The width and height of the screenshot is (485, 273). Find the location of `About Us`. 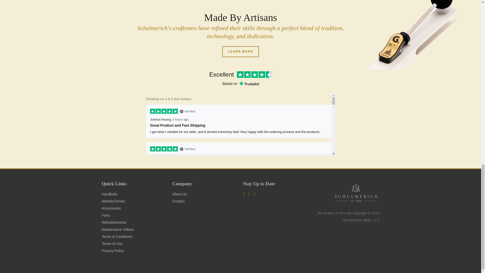

About Us is located at coordinates (179, 194).